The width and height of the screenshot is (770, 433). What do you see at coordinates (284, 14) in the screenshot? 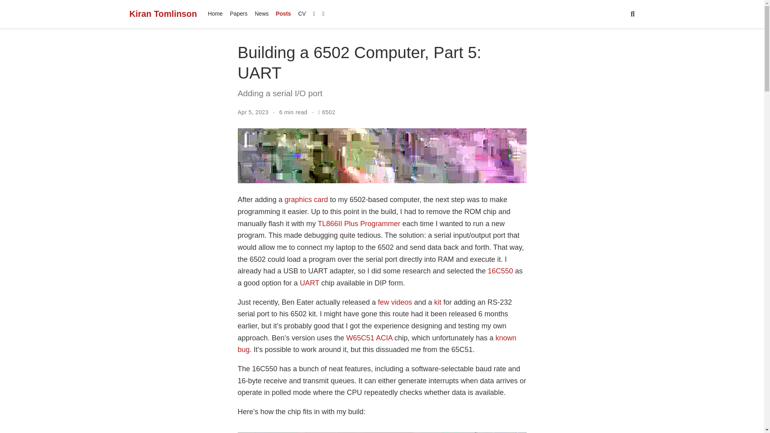
I see `Posts` at bounding box center [284, 14].